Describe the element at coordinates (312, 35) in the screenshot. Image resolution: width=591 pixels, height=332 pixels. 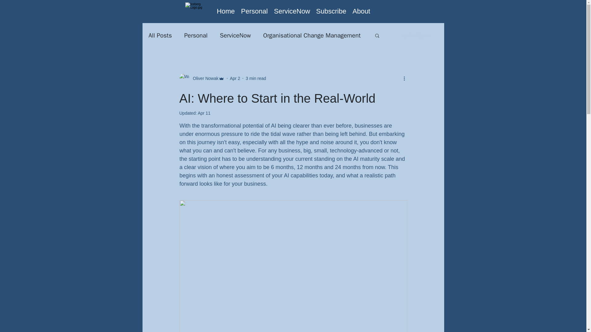
I see `Organisational Change Management` at that location.